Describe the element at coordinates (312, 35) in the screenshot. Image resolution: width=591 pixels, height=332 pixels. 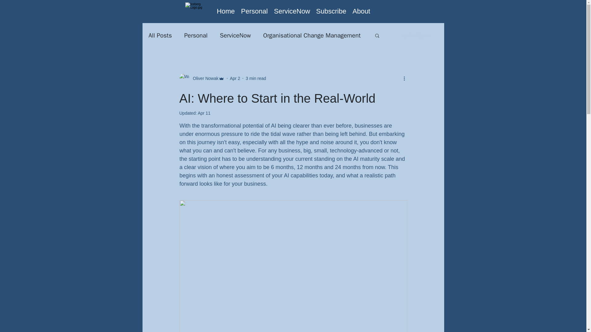
I see `Organisational Change Management` at that location.